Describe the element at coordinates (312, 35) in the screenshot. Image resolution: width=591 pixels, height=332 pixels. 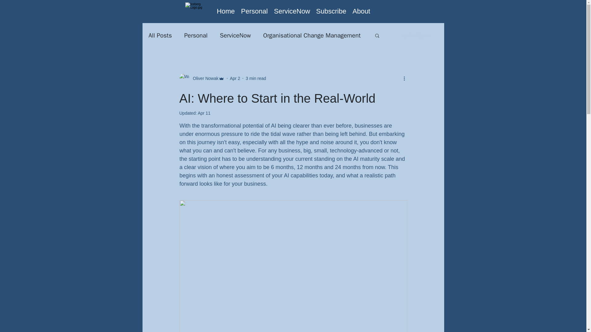
I see `Organisational Change Management` at that location.